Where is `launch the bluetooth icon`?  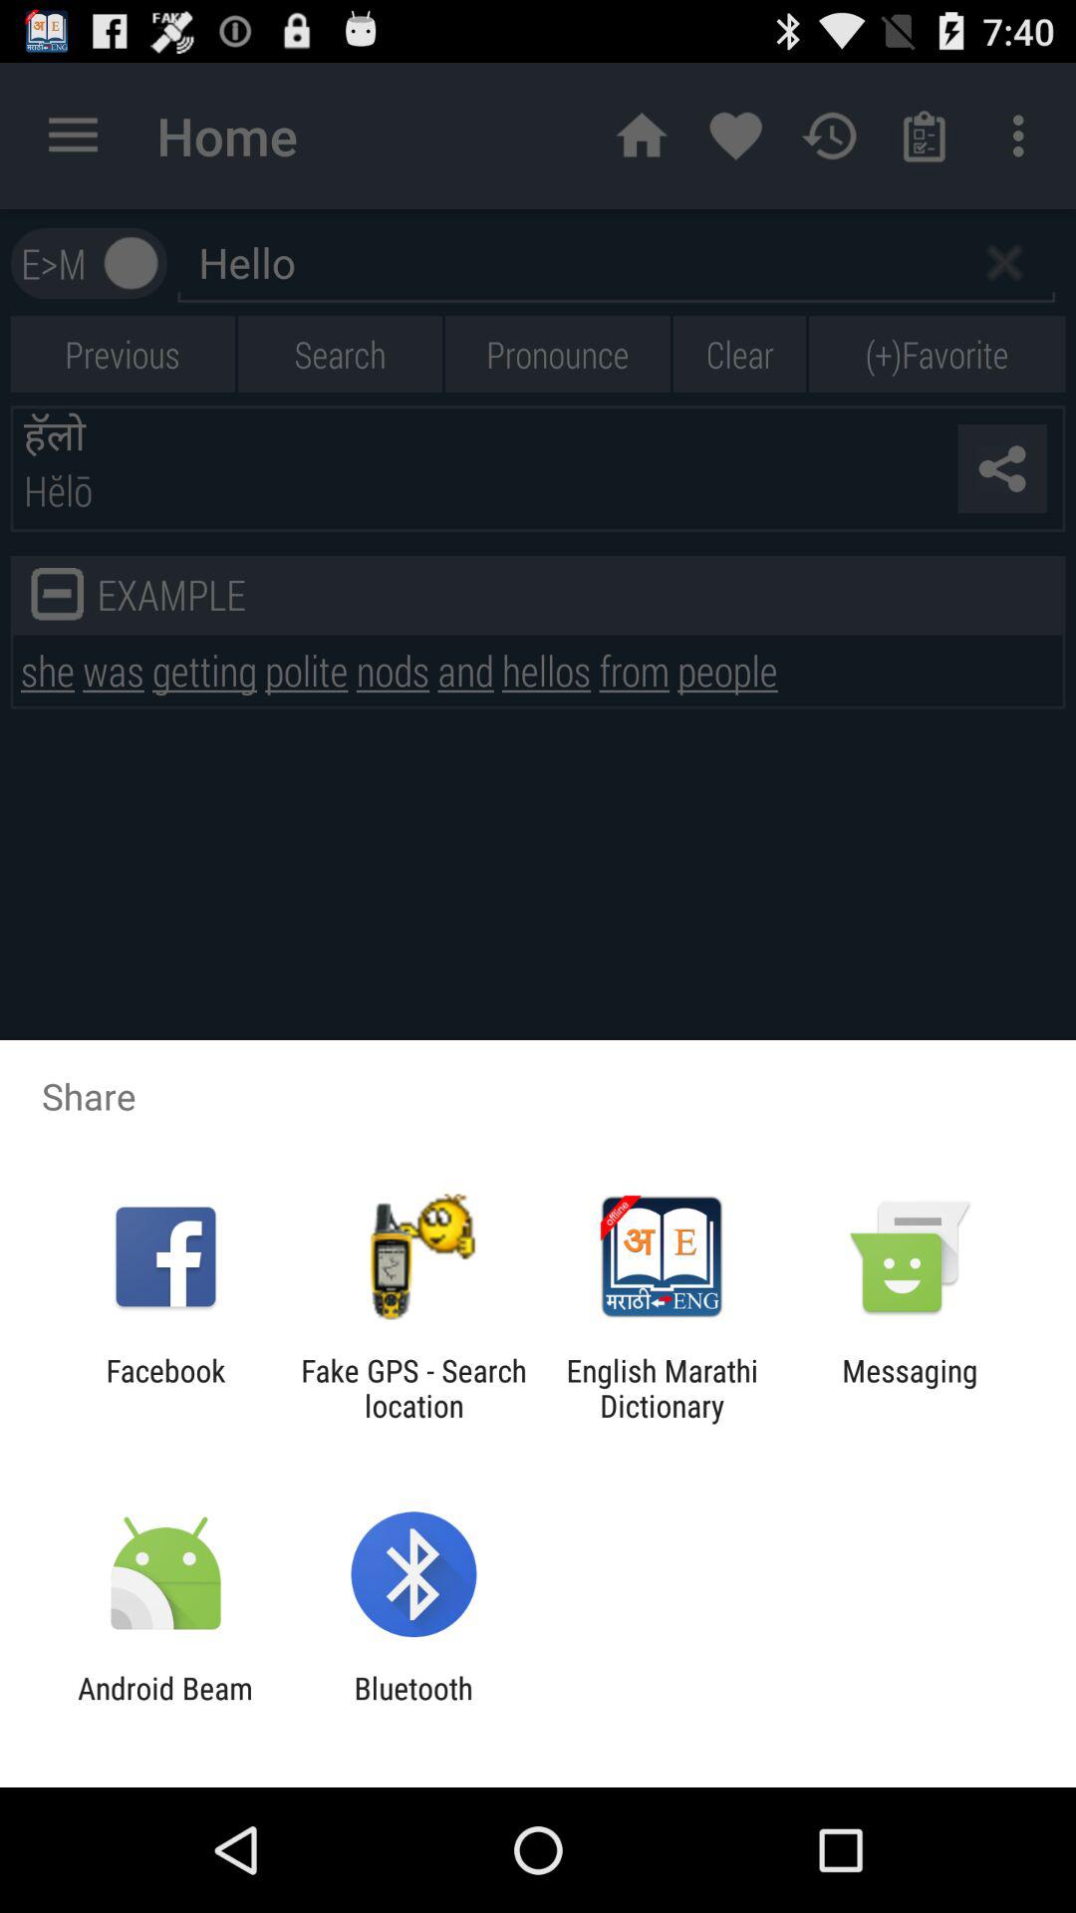
launch the bluetooth icon is located at coordinates (412, 1706).